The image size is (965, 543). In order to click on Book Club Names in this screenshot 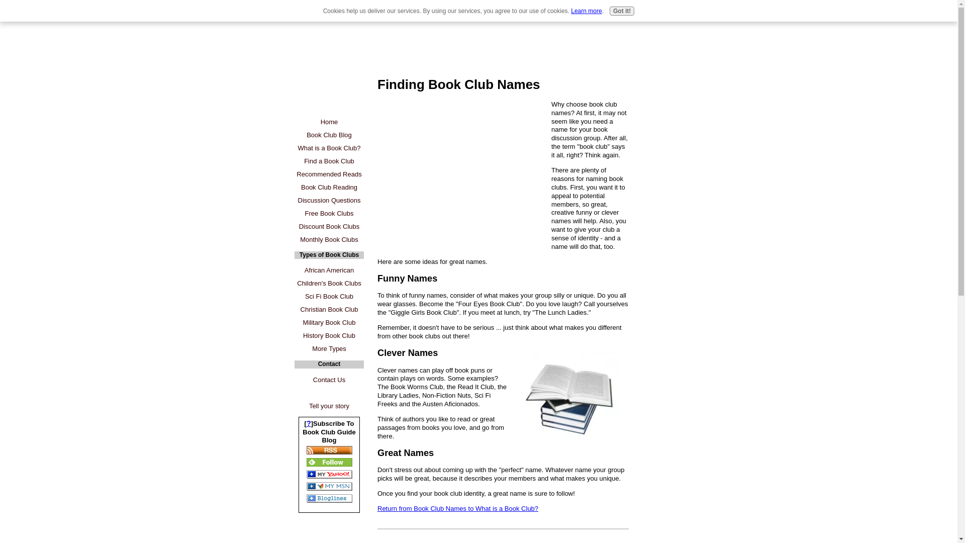, I will do `click(572, 396)`.